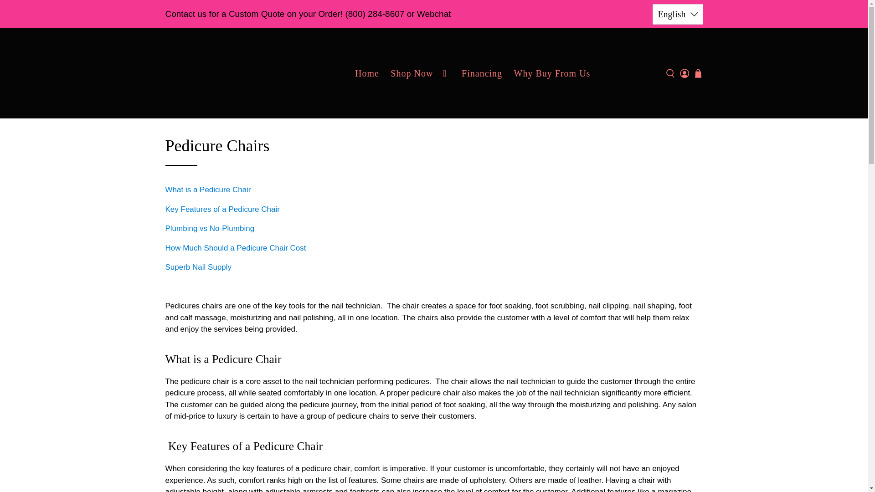 This screenshot has height=492, width=875. What do you see at coordinates (420, 73) in the screenshot?
I see `Shop Now` at bounding box center [420, 73].